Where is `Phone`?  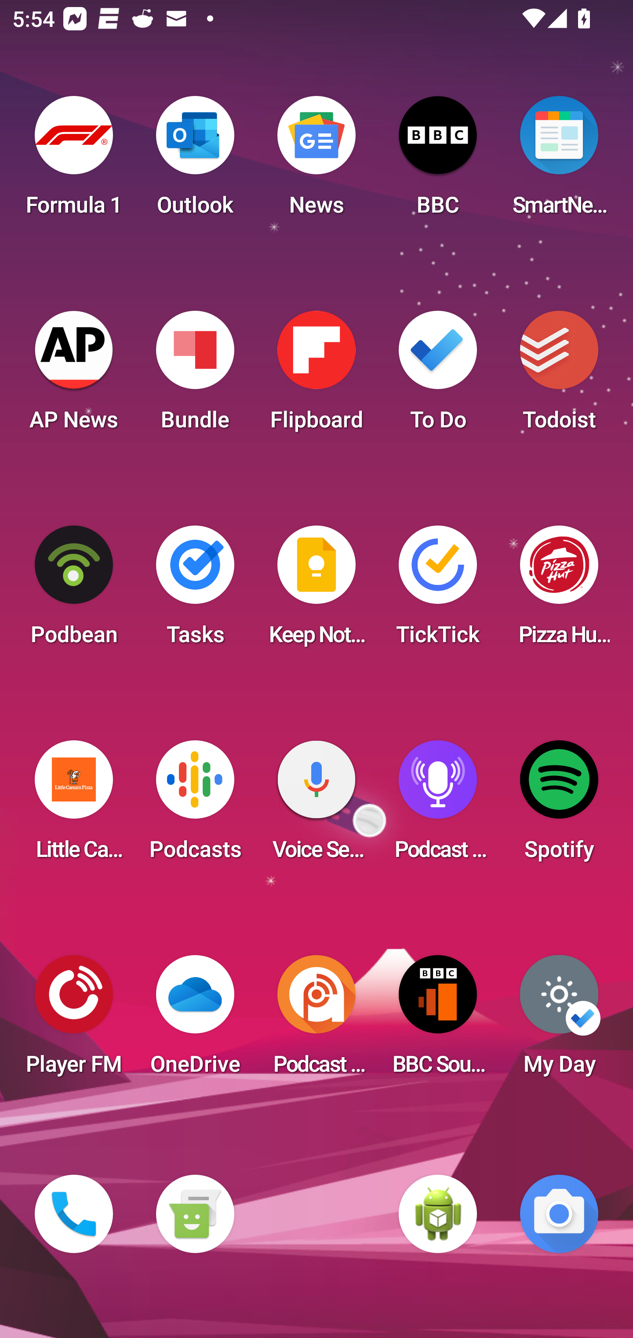
Phone is located at coordinates (74, 1214).